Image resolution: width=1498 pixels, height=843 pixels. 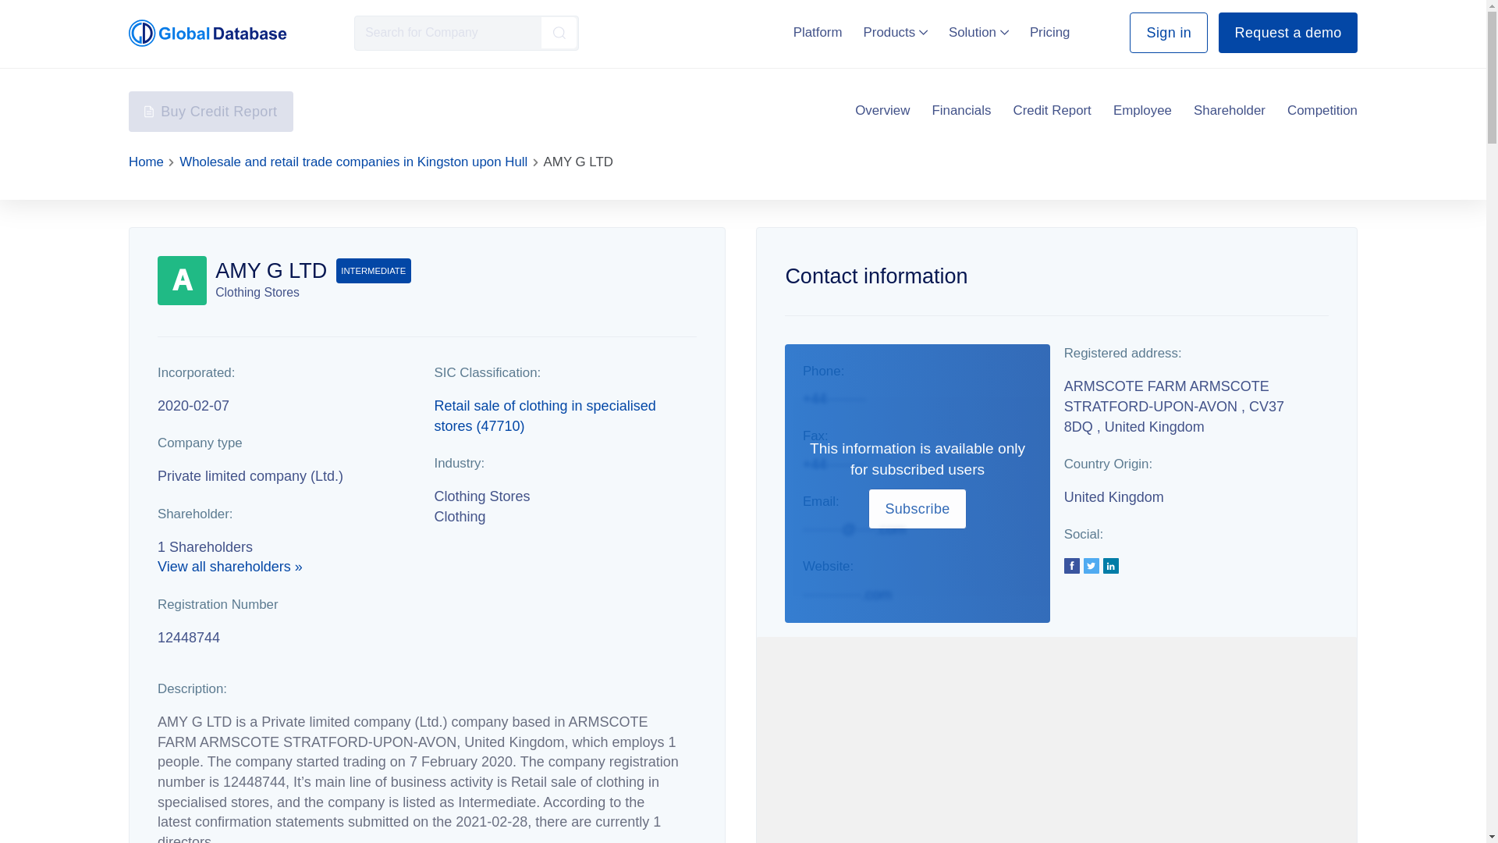 I want to click on Employee, so click(x=1142, y=111).